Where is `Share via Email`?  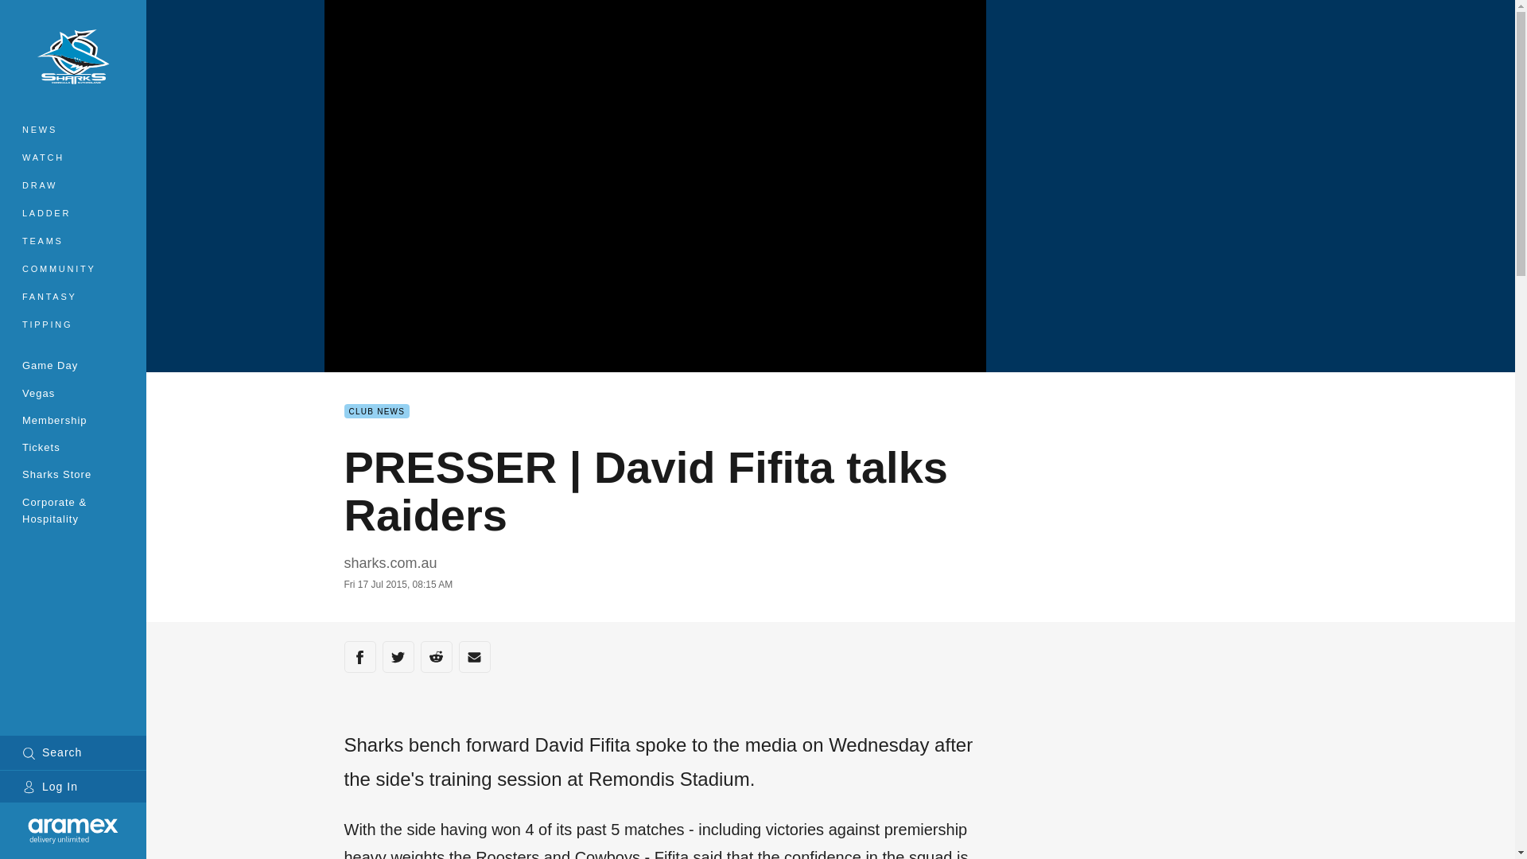 Share via Email is located at coordinates (474, 656).